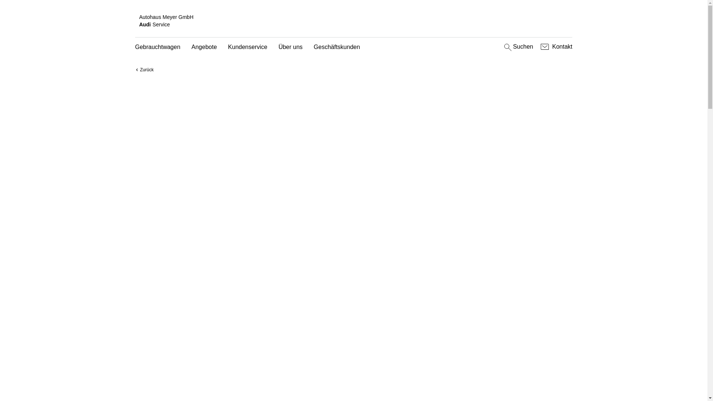  What do you see at coordinates (556, 47) in the screenshot?
I see `Kontakt` at bounding box center [556, 47].